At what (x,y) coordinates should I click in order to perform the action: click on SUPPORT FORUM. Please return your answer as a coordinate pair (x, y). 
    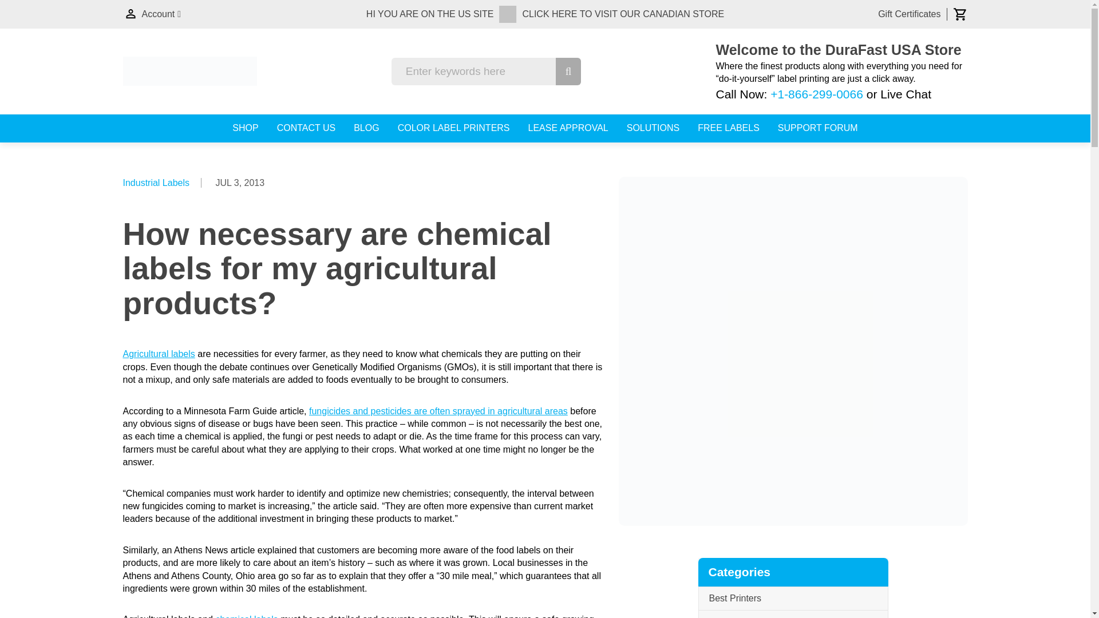
    Looking at the image, I should click on (818, 128).